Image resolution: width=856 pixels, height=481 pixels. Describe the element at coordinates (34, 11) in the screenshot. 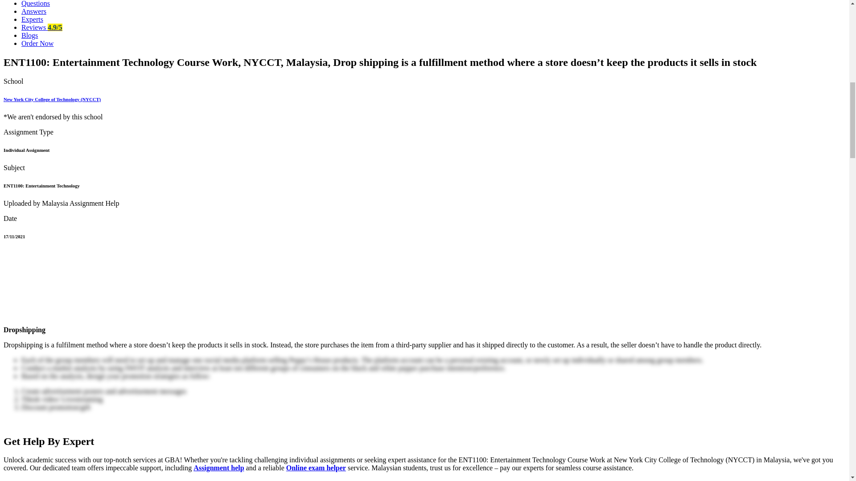

I see `Answers` at that location.